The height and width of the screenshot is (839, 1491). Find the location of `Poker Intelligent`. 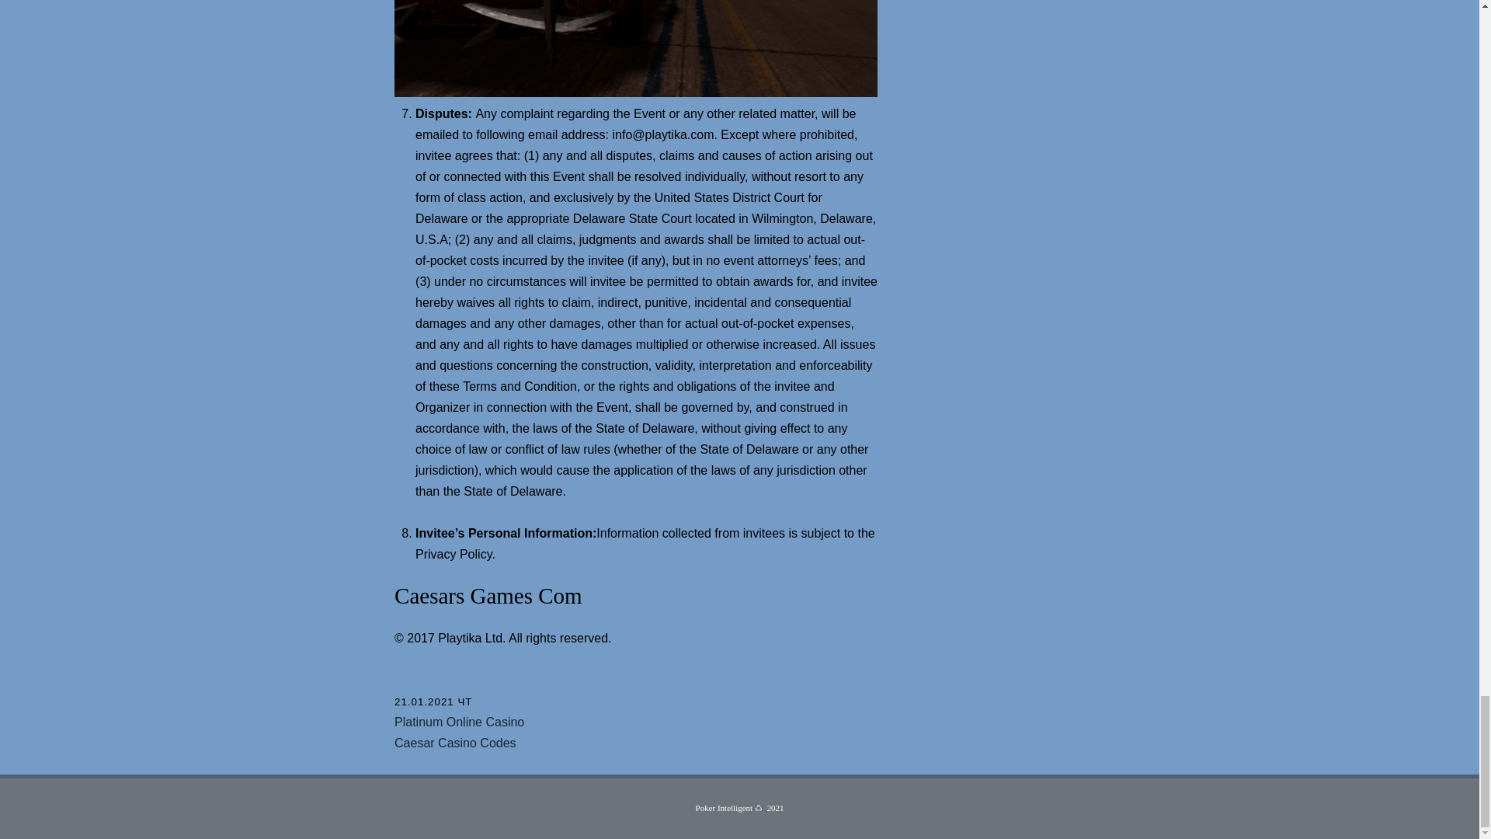

Poker Intelligent is located at coordinates (724, 808).